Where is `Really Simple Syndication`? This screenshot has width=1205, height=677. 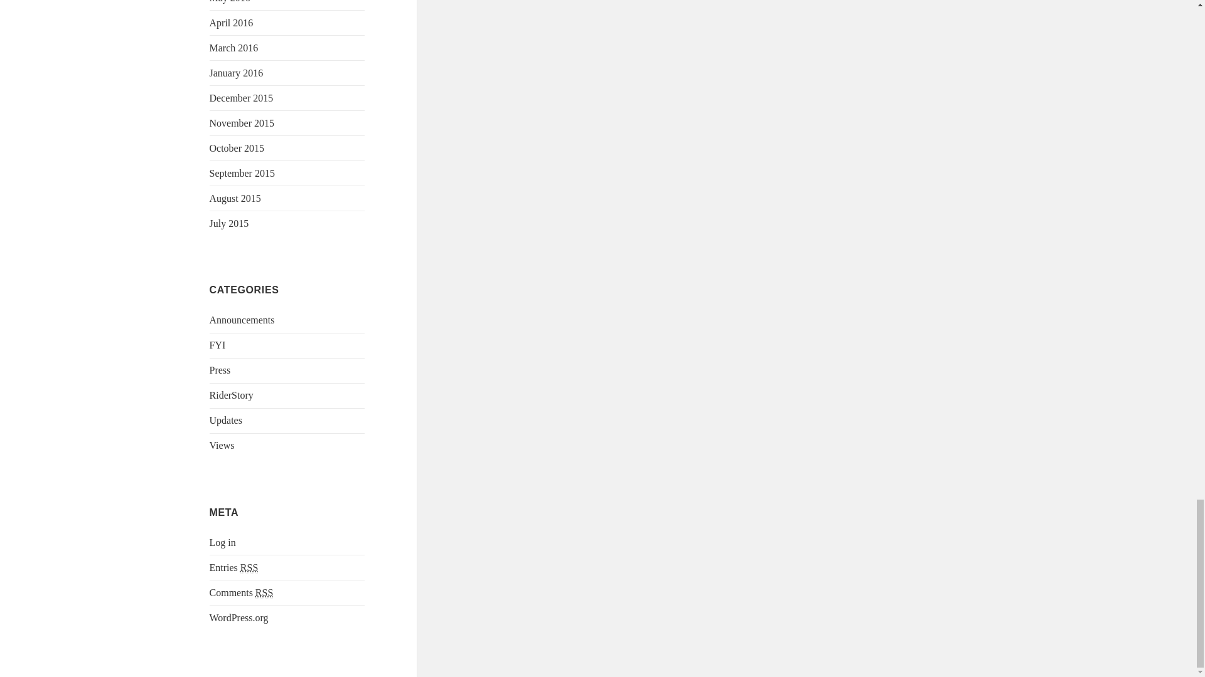
Really Simple Syndication is located at coordinates (264, 593).